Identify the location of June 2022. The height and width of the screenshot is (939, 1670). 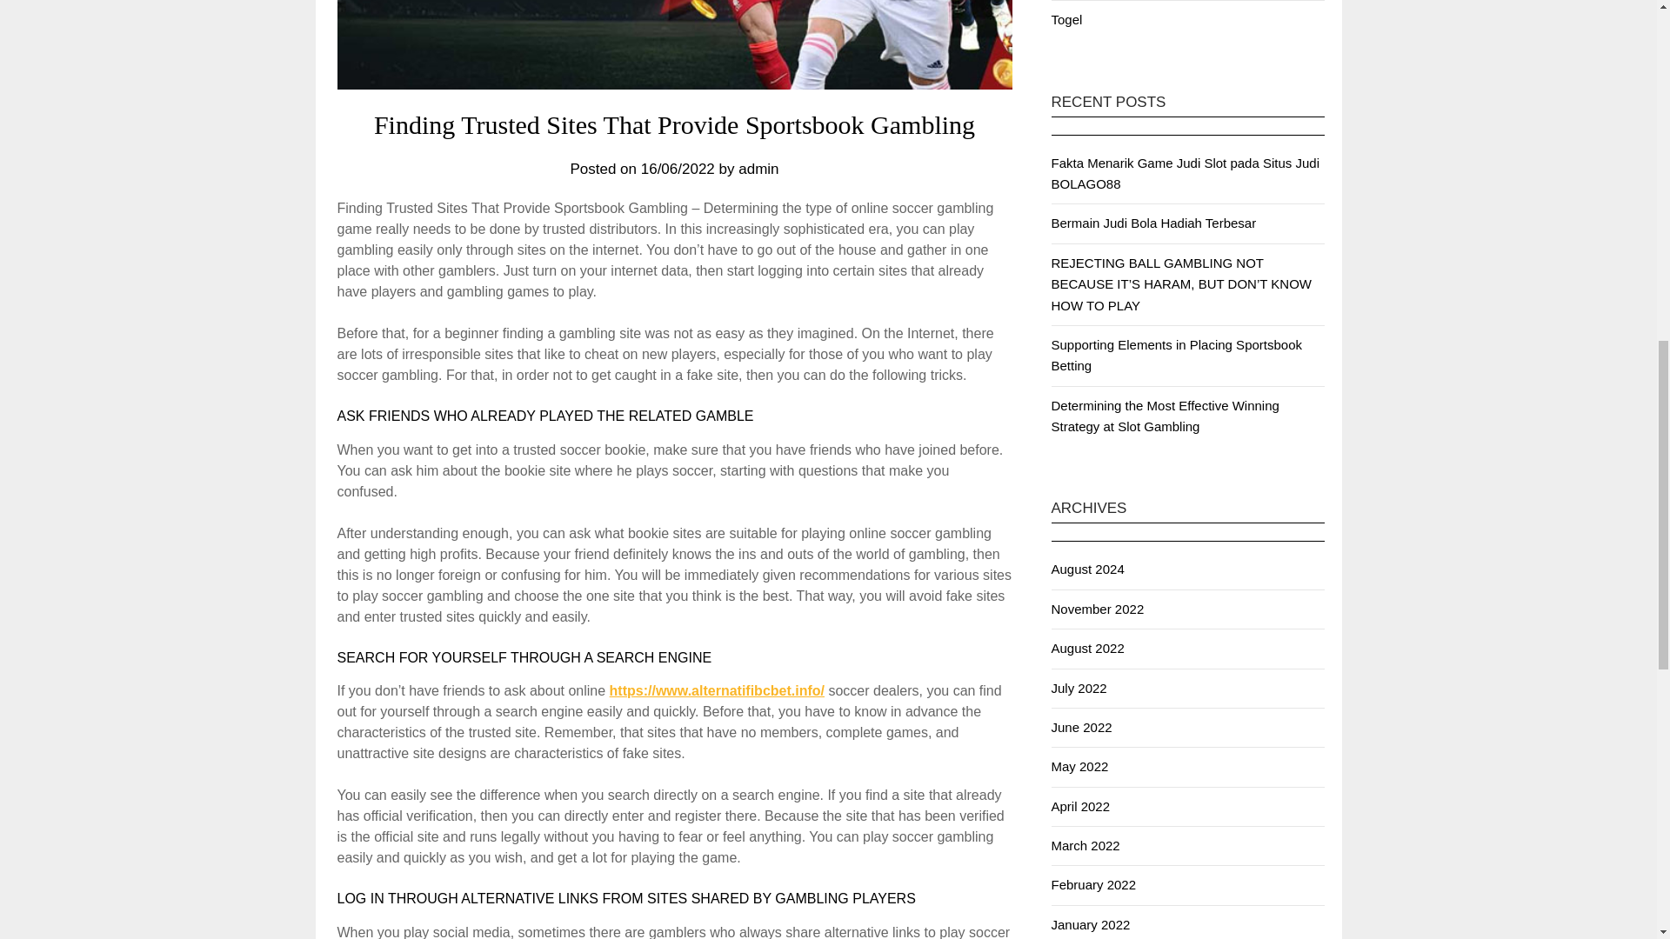
(1080, 727).